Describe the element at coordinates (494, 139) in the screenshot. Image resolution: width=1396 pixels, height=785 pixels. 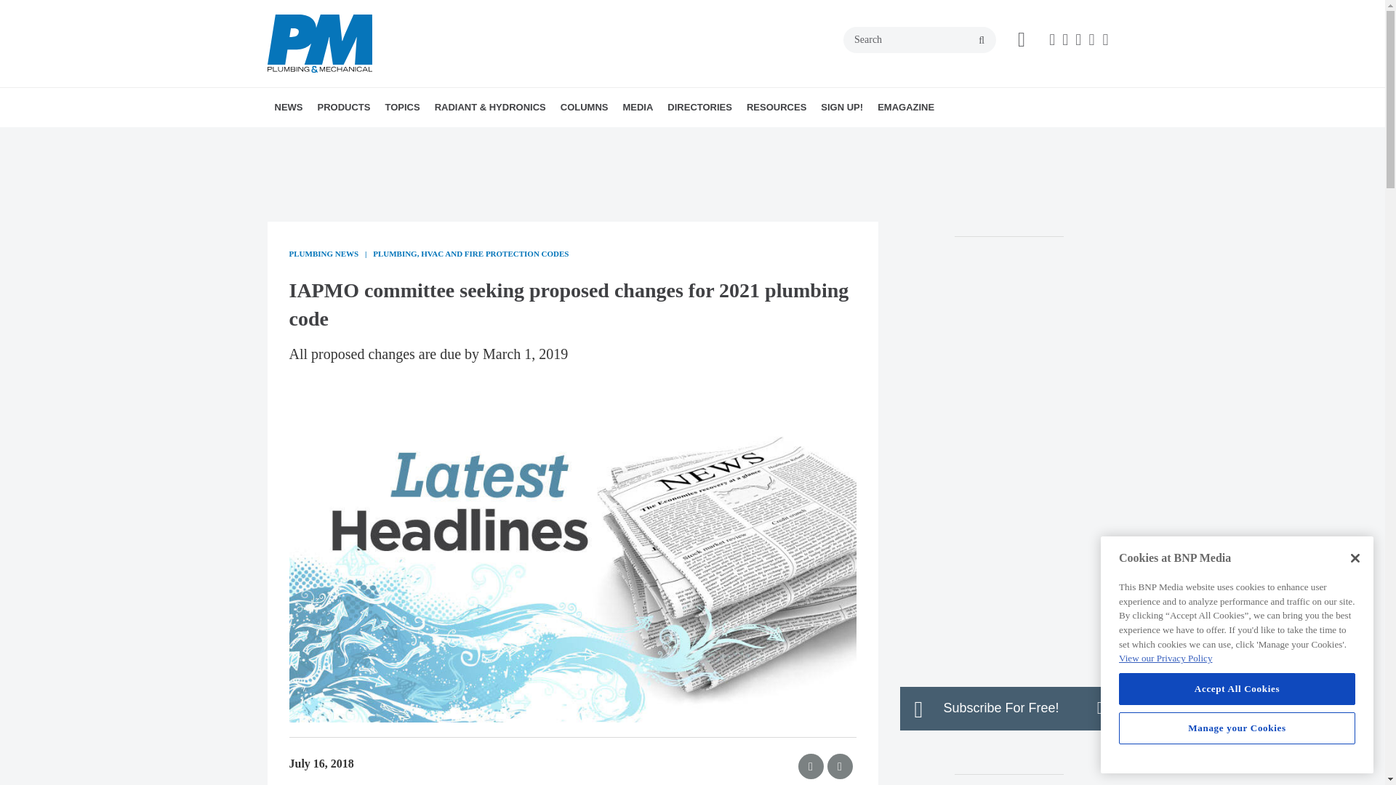
I see `FIRE PROTECTION` at that location.